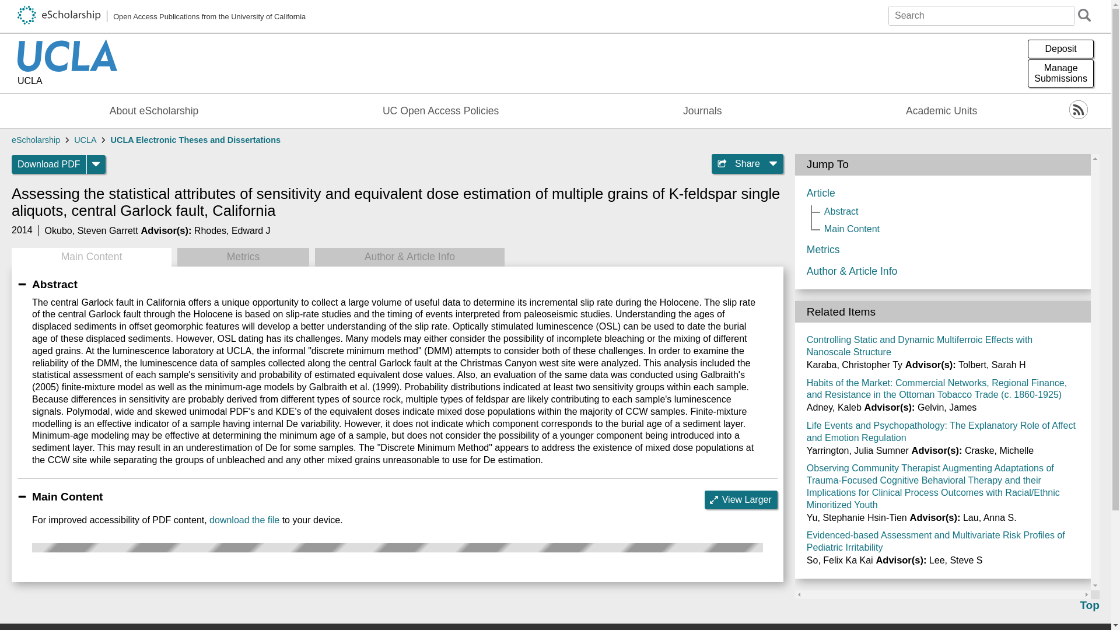 The height and width of the screenshot is (630, 1120). I want to click on Academic Units, so click(702, 111).